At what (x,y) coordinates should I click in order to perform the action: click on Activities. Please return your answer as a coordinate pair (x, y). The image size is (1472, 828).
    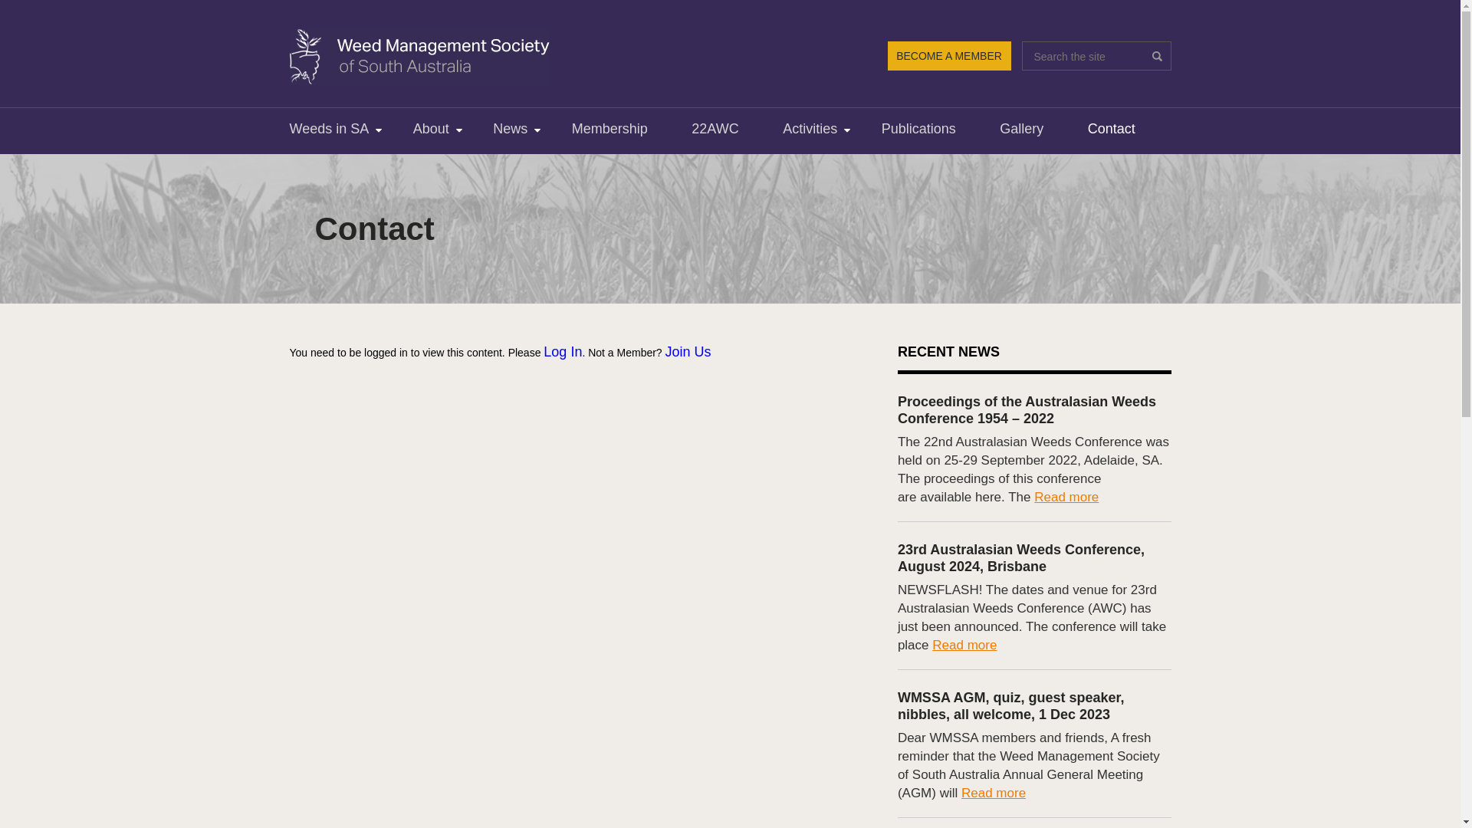
    Looking at the image, I should click on (810, 129).